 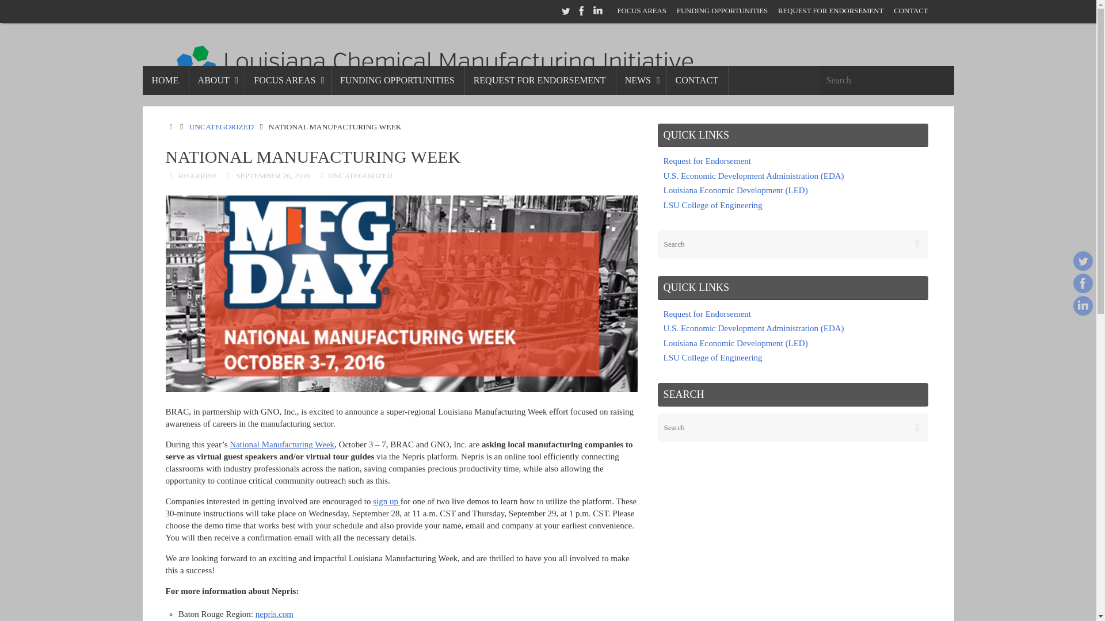 I want to click on FOCUS AREAS, so click(x=287, y=80).